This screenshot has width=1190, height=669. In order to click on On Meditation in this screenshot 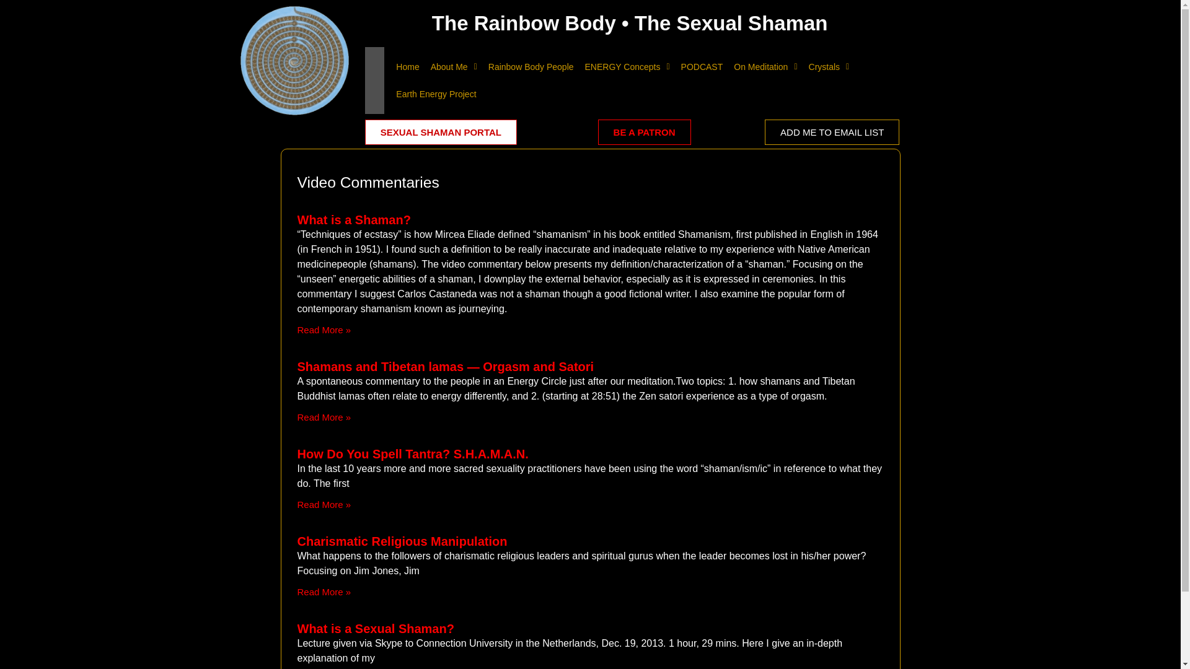, I will do `click(765, 67)`.